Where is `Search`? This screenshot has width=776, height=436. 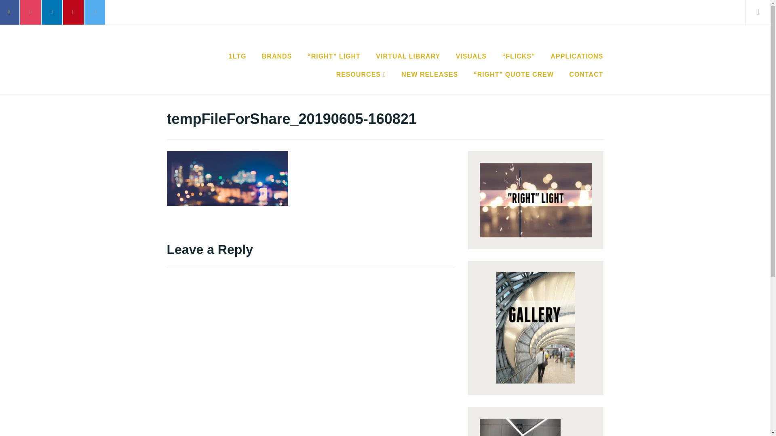
Search is located at coordinates (25, 12).